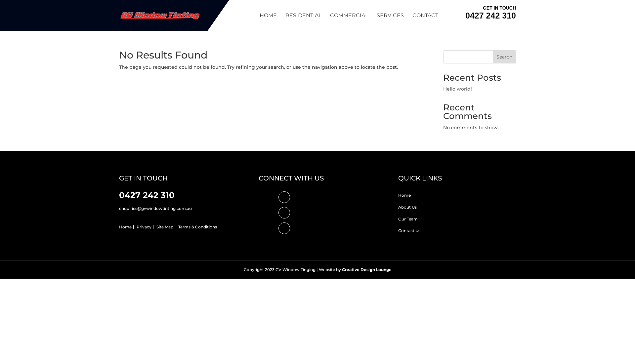 This screenshot has width=635, height=357. Describe the element at coordinates (349, 22) in the screenshot. I see `COMMERCIAL` at that location.